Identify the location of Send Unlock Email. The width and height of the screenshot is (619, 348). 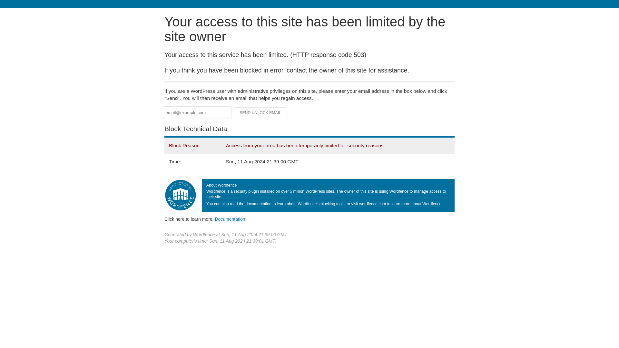
(260, 113).